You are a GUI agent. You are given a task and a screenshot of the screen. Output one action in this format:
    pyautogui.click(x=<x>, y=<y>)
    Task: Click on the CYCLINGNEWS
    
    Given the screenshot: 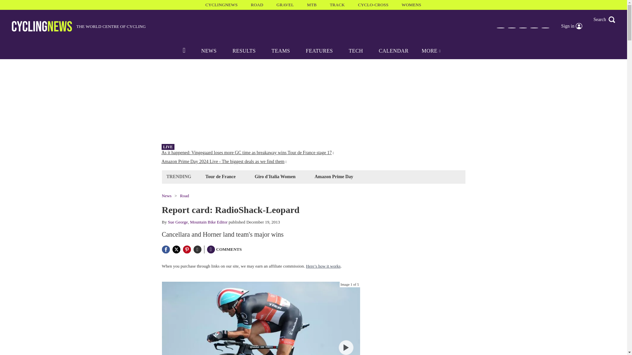 What is the action you would take?
    pyautogui.click(x=221, y=5)
    